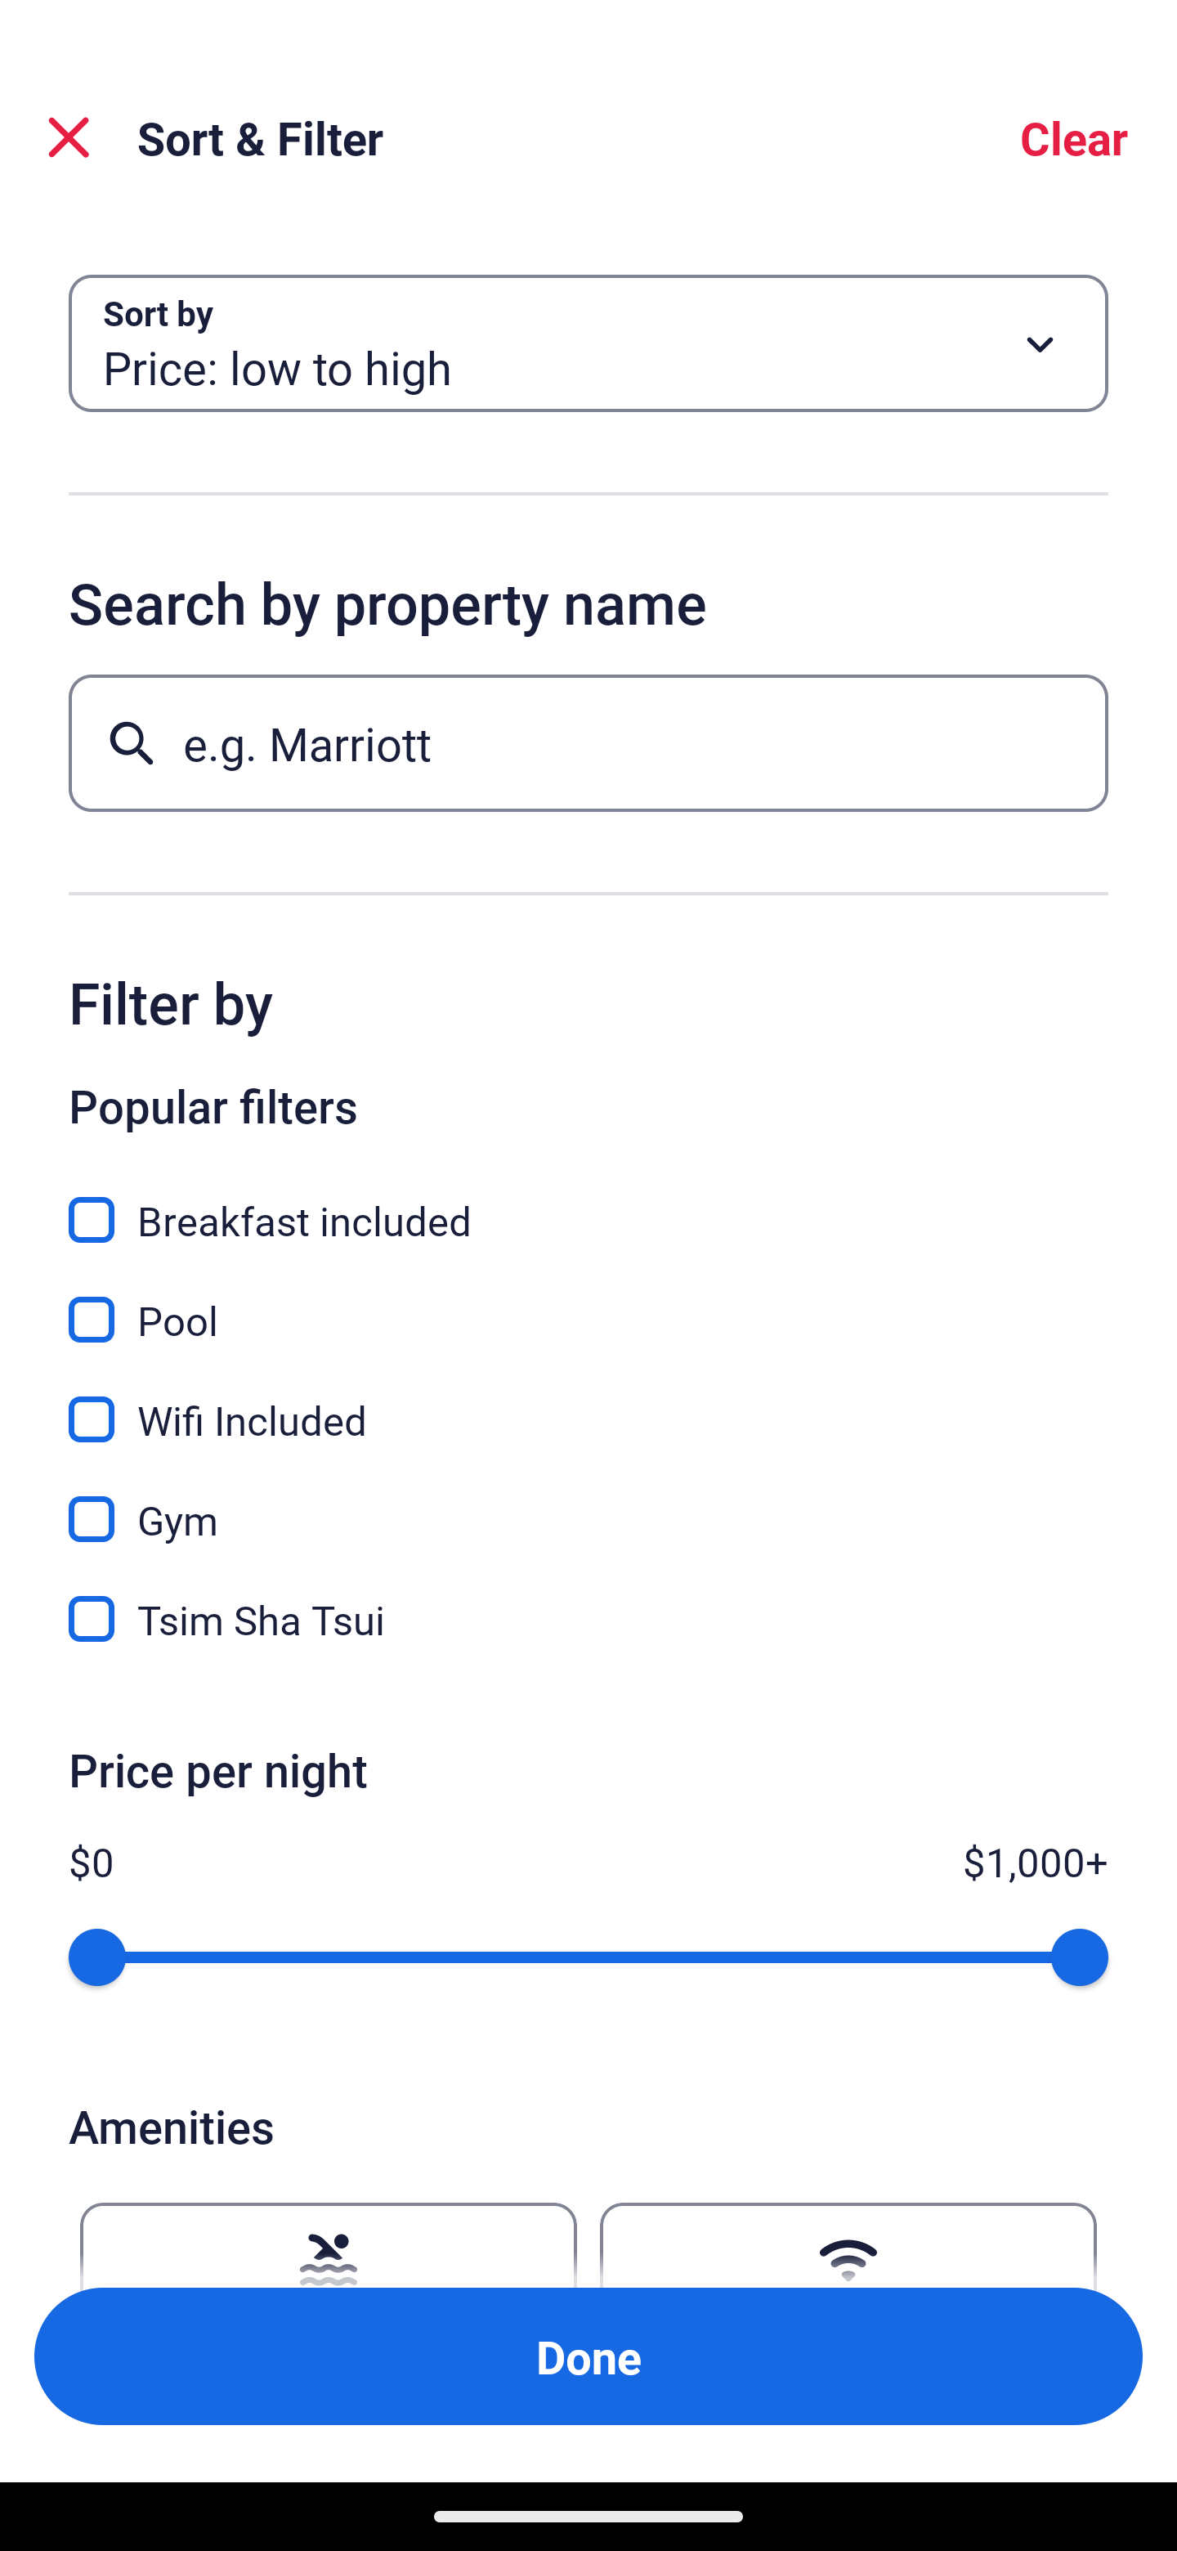  Describe the element at coordinates (588, 742) in the screenshot. I see `e.g. Marriott Button` at that location.